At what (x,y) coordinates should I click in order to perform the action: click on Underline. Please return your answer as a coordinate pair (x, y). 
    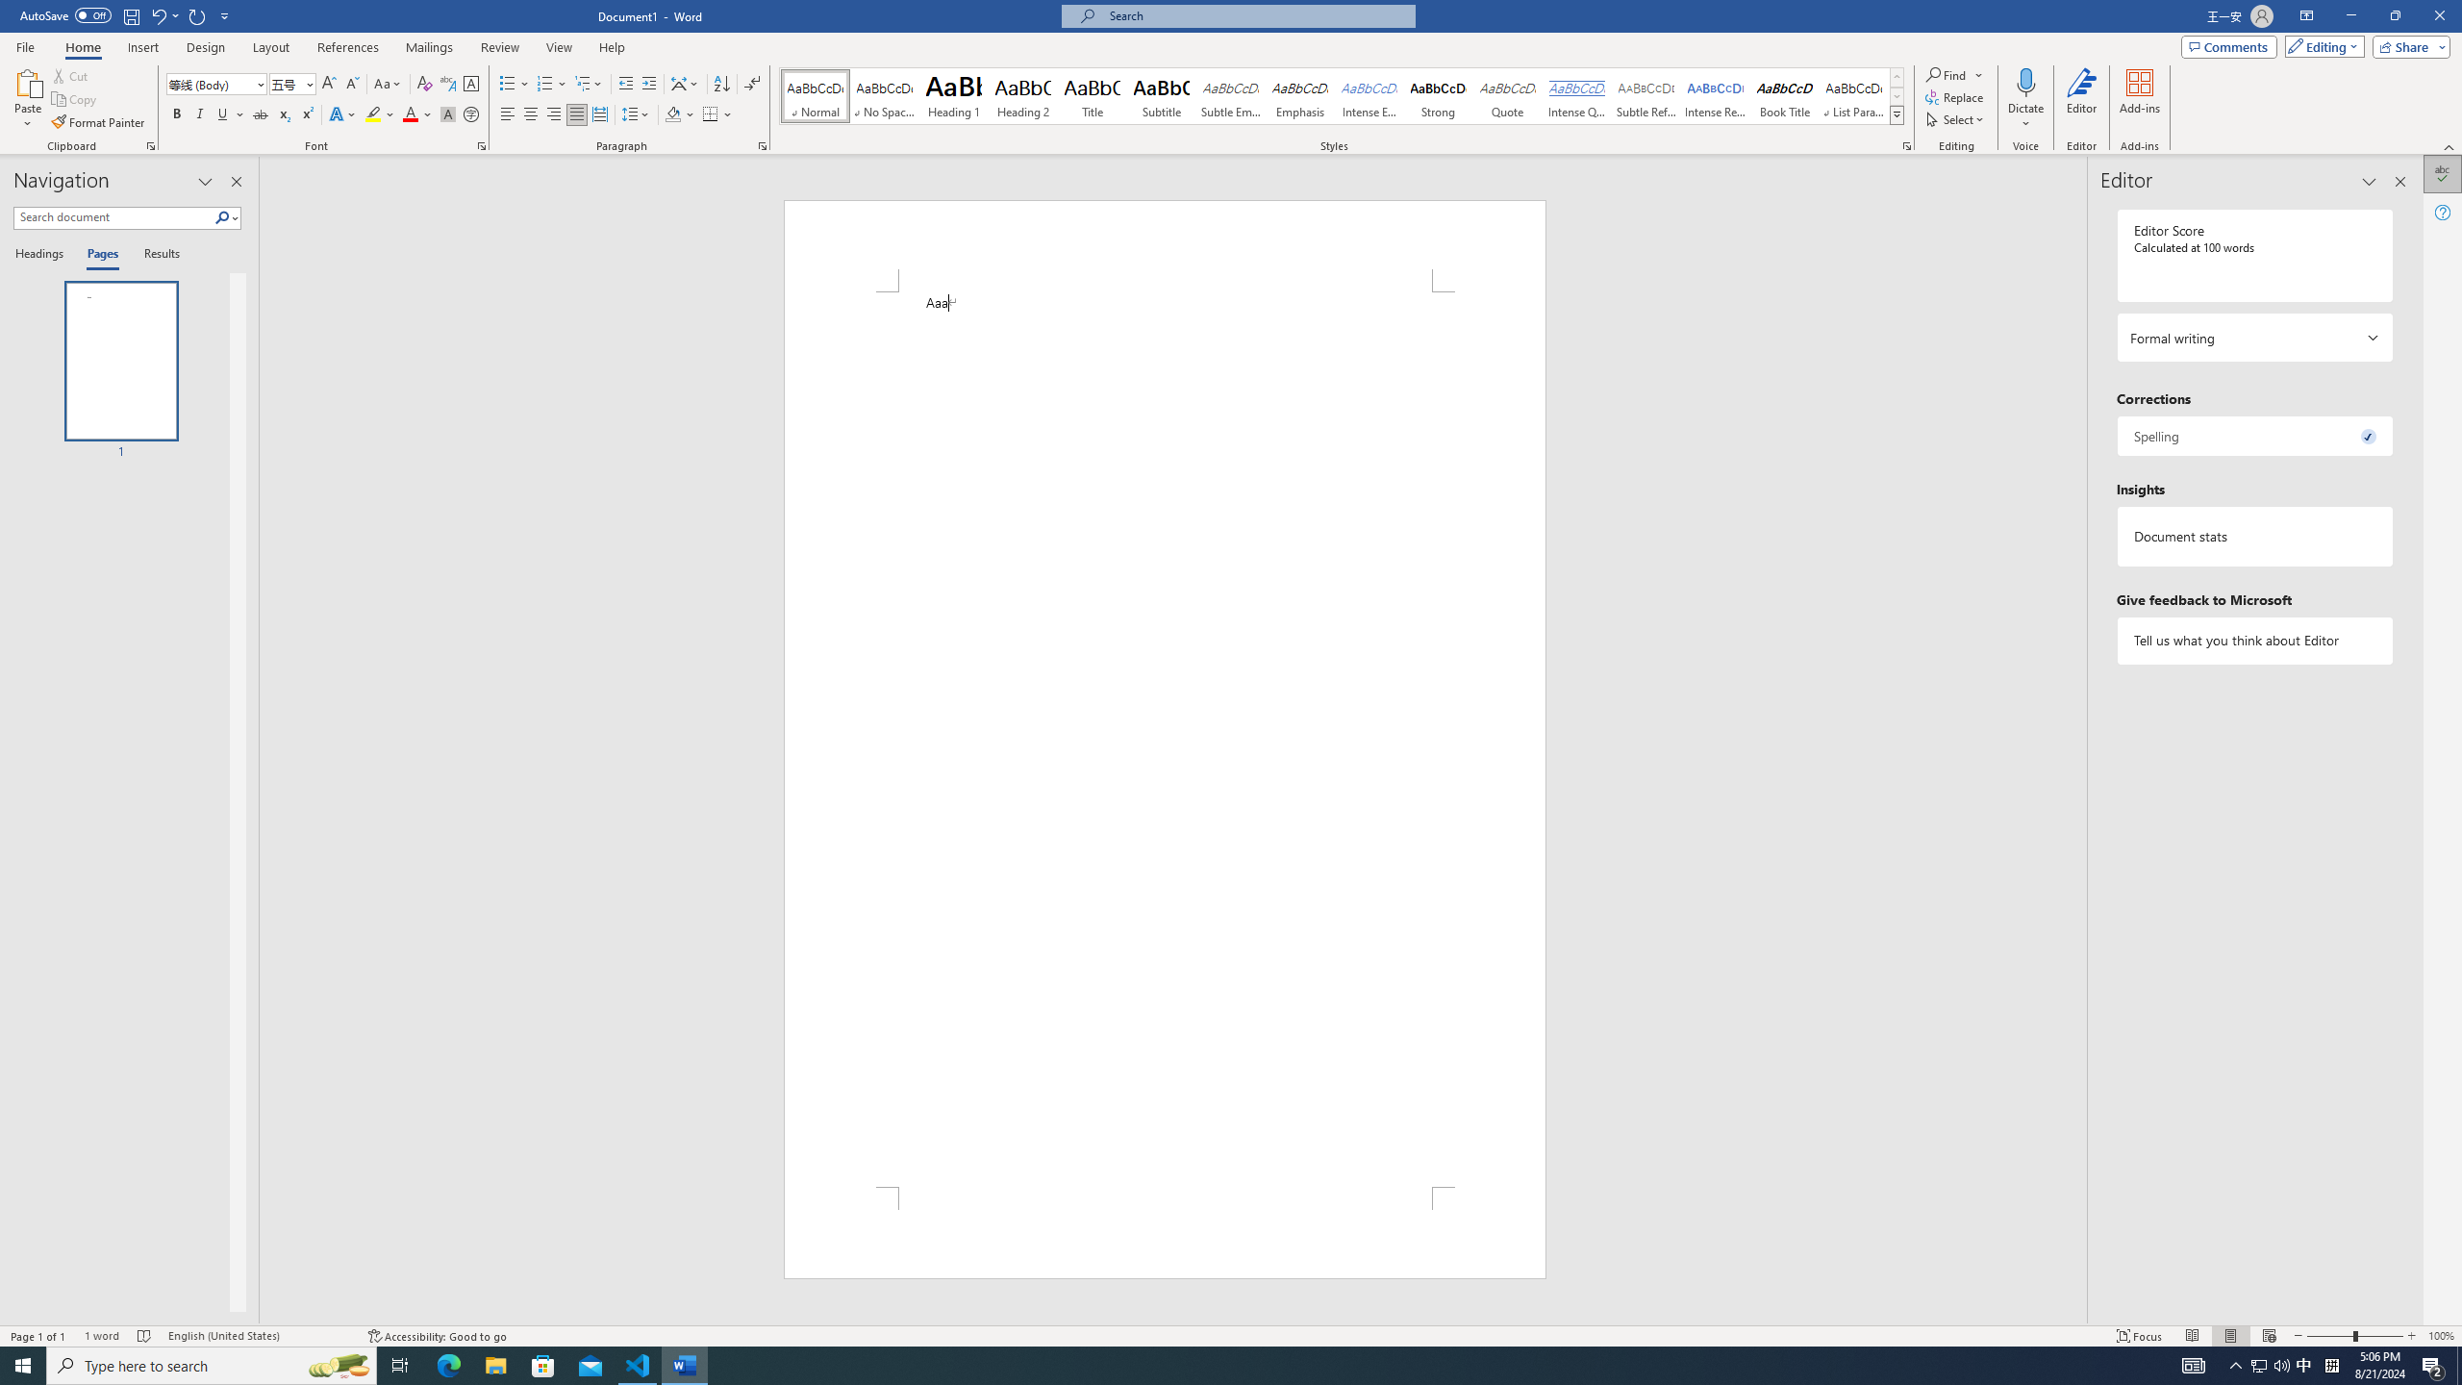
    Looking at the image, I should click on (230, 115).